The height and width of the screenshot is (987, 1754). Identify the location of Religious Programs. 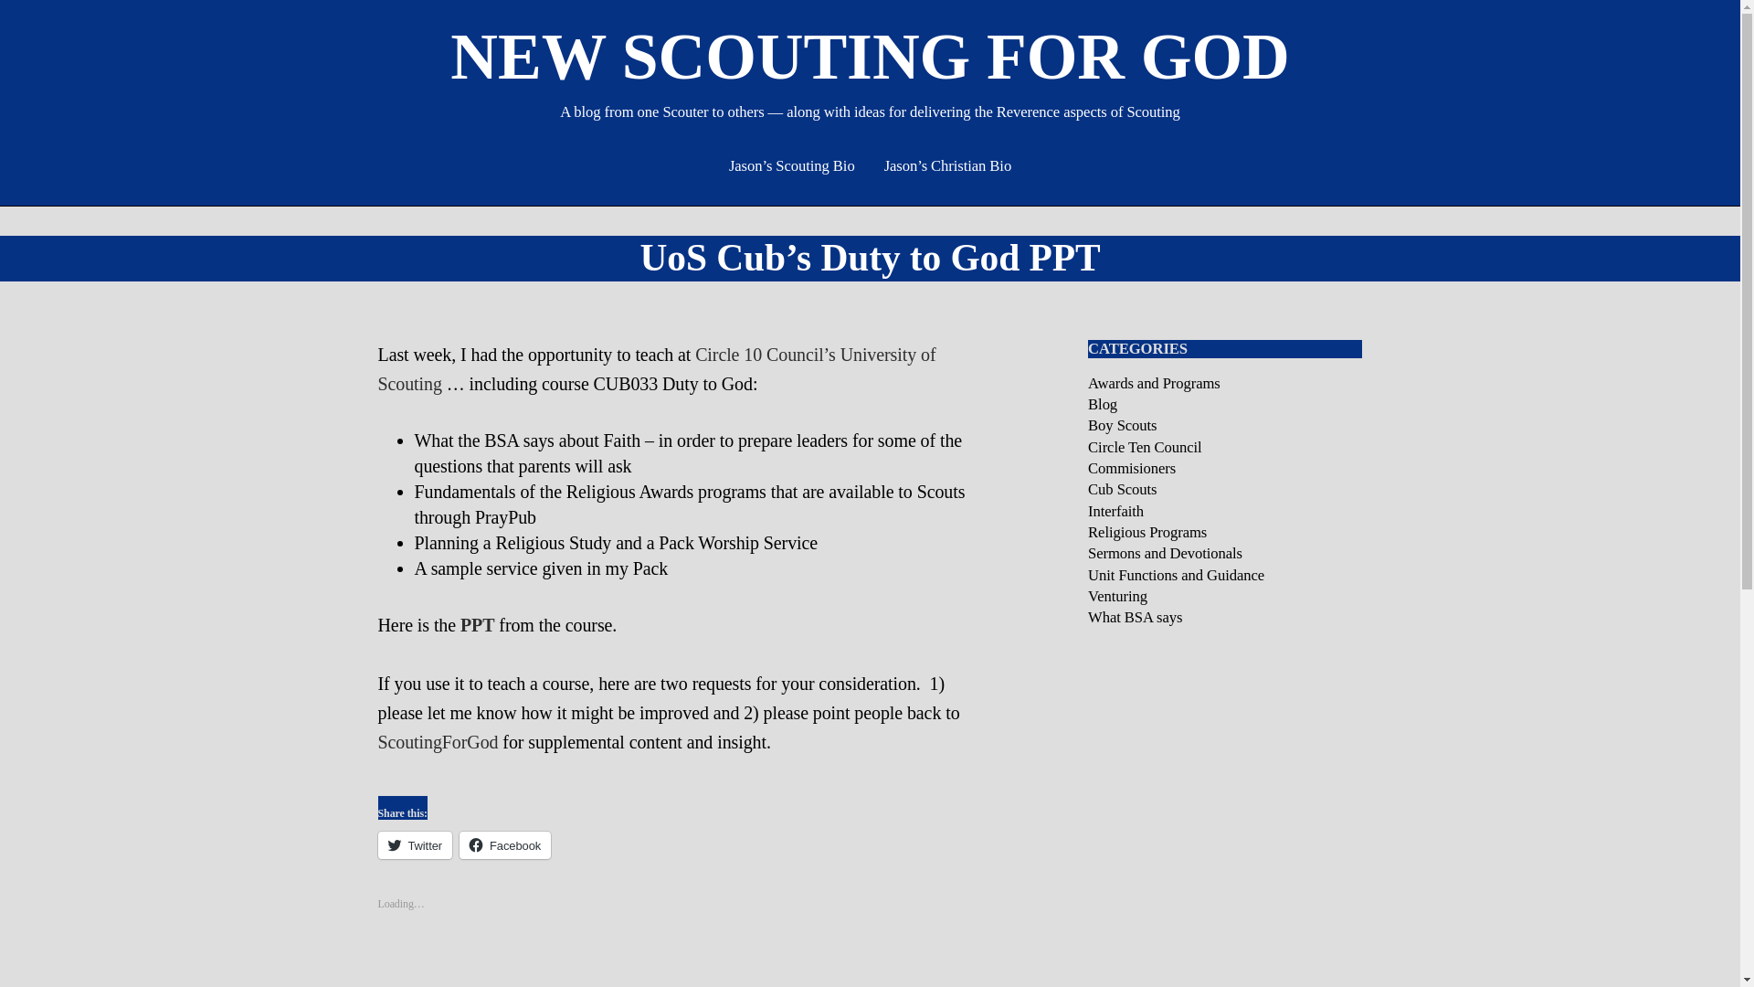
(1146, 532).